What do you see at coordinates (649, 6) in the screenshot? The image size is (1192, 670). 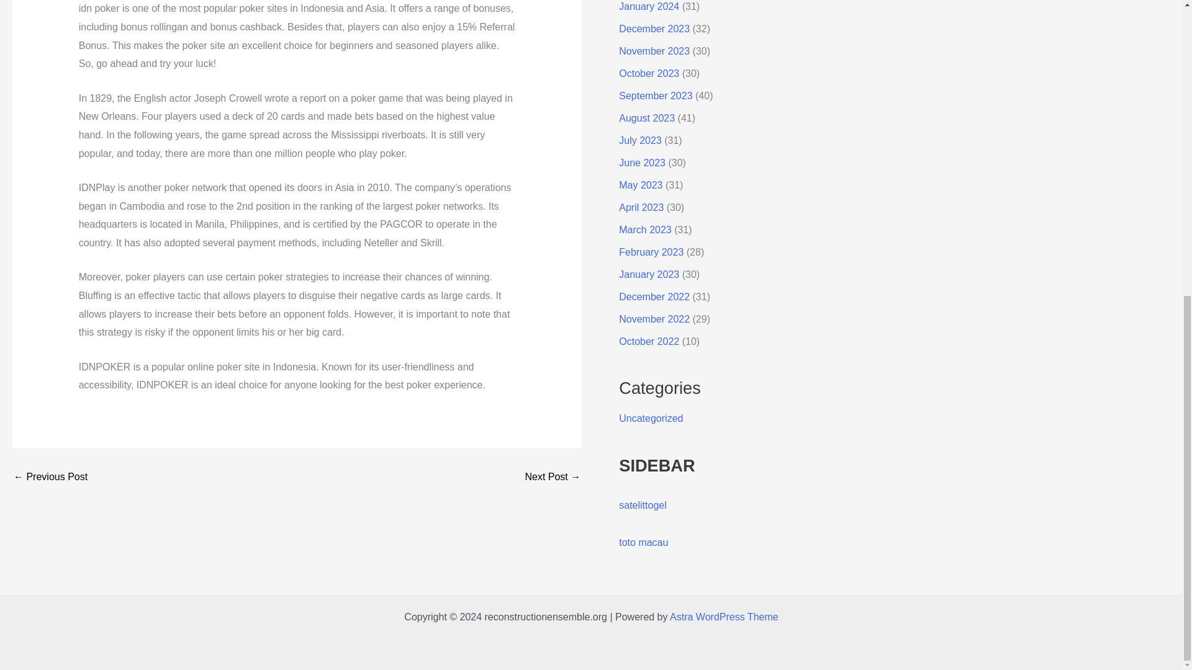 I see `January 2024` at bounding box center [649, 6].